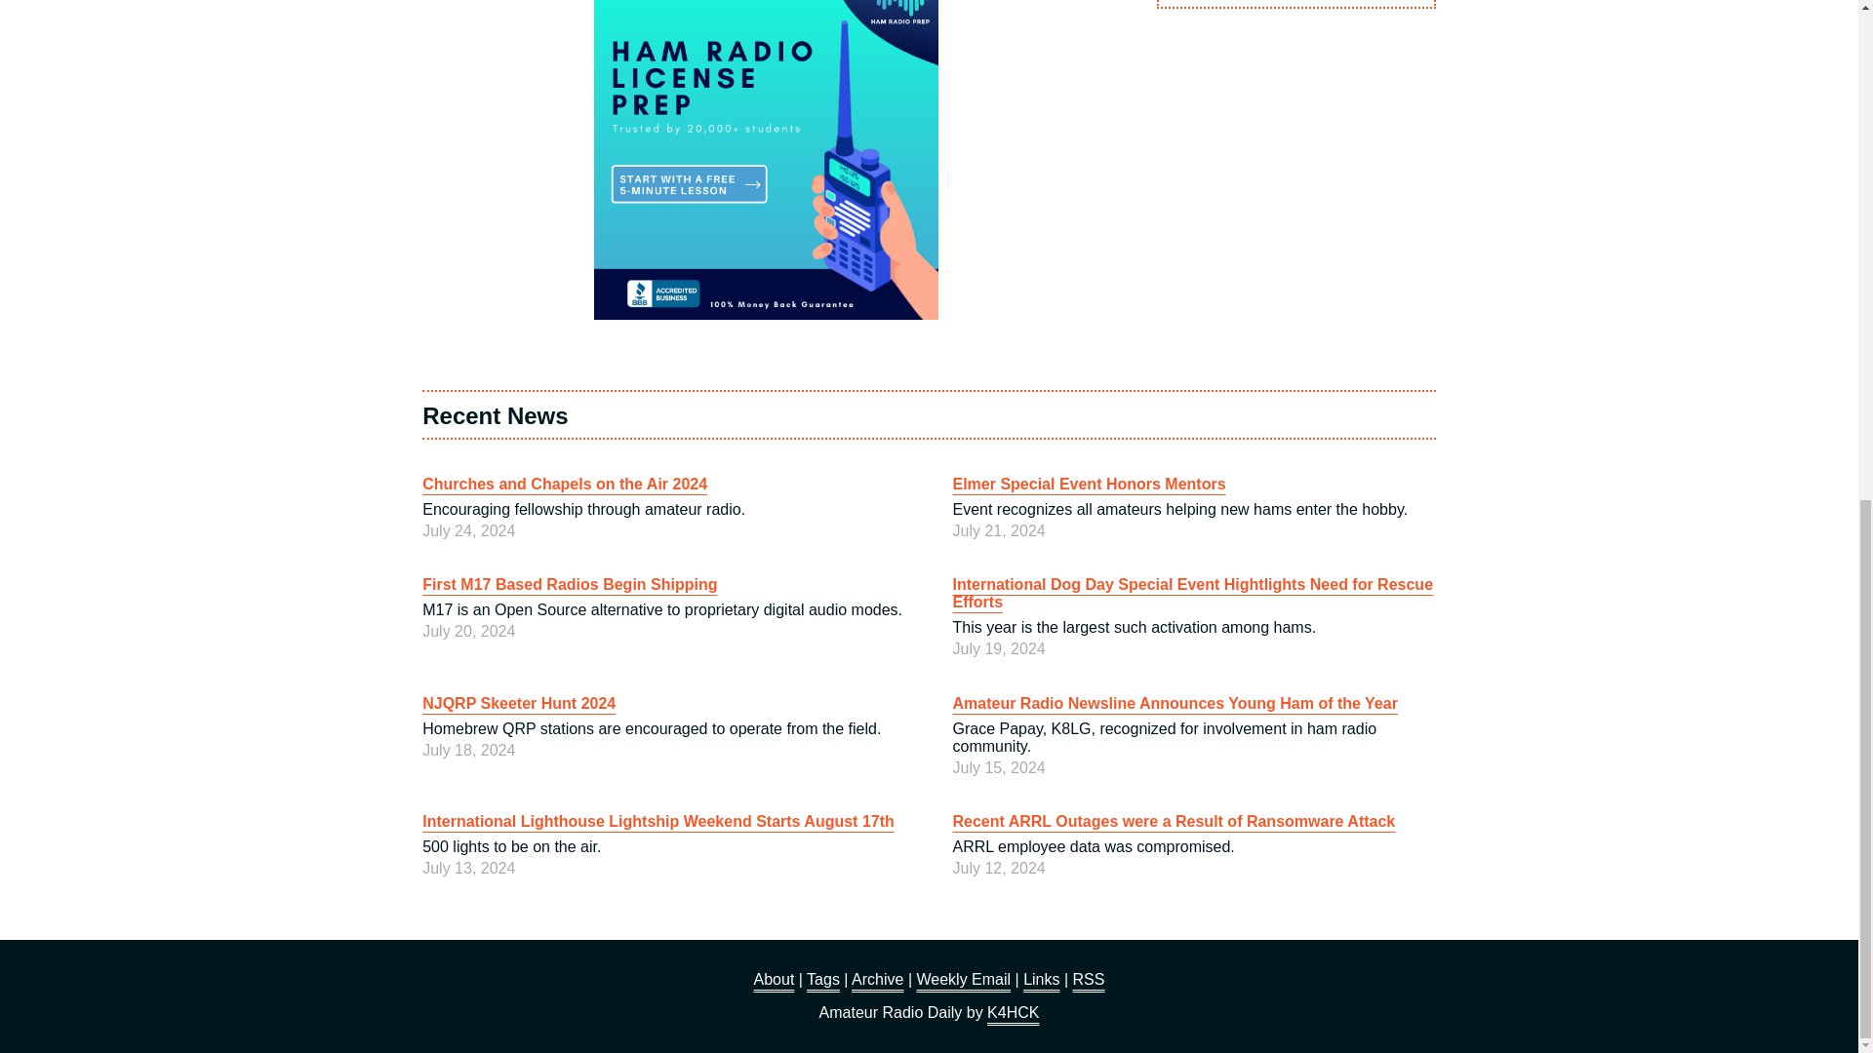 The width and height of the screenshot is (1873, 1053). Describe the element at coordinates (823, 979) in the screenshot. I see `Posts grouped by tag` at that location.